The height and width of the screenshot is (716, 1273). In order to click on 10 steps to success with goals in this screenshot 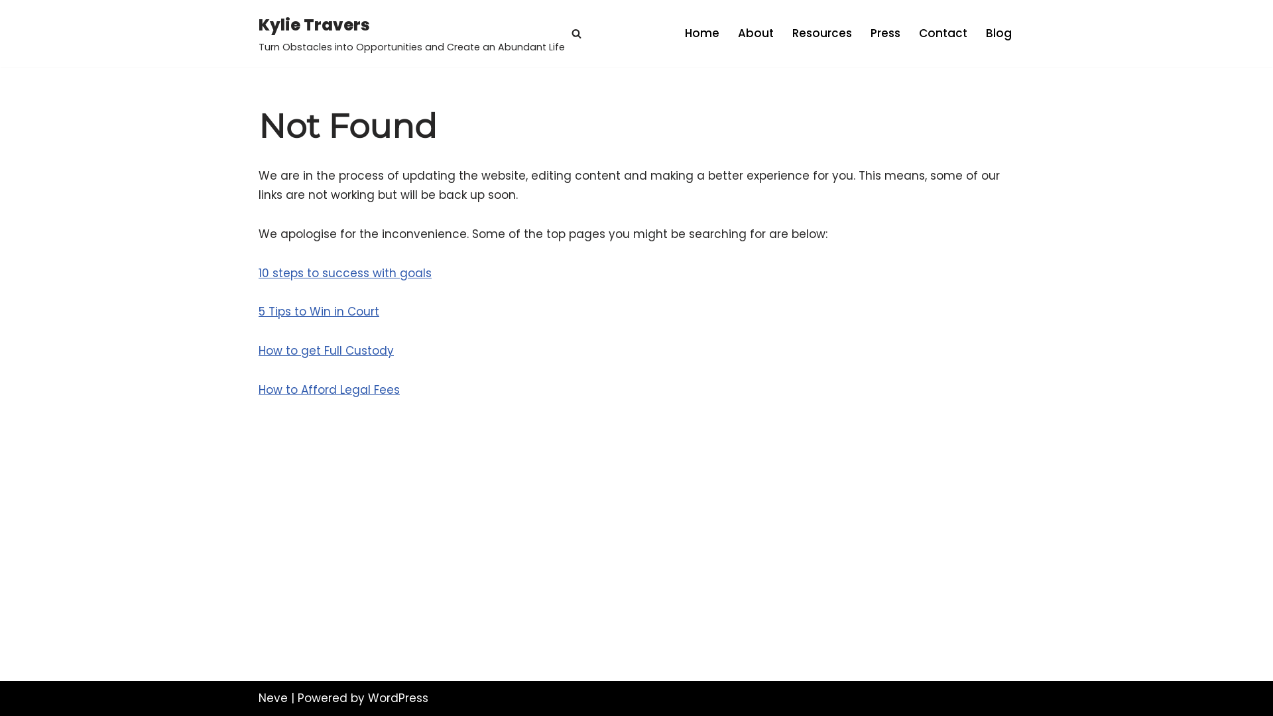, I will do `click(345, 273)`.